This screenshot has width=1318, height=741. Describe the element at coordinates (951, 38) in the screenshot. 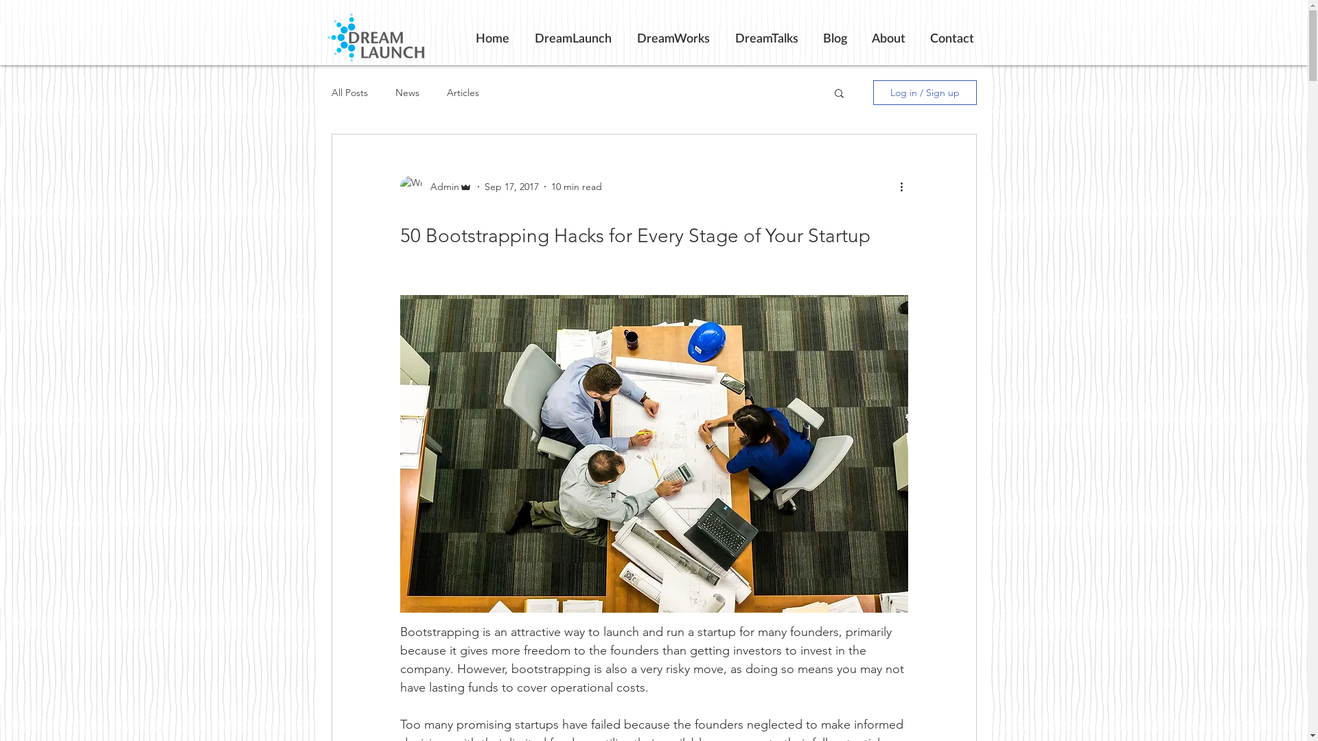

I see `Contact` at that location.